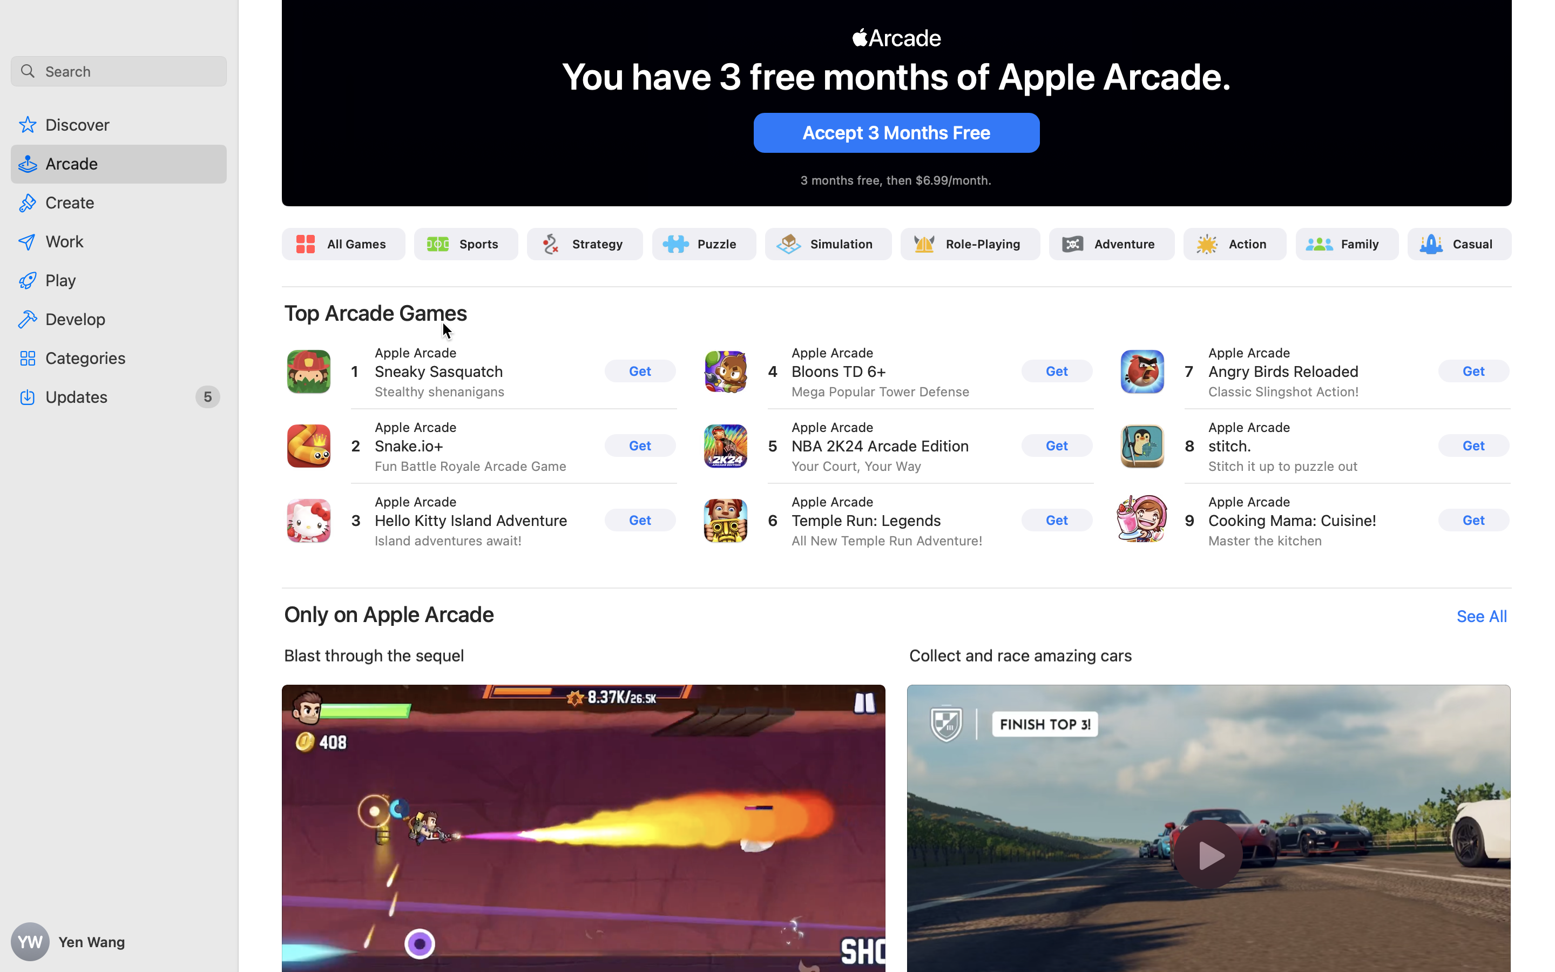 Image resolution: width=1555 pixels, height=972 pixels. Describe the element at coordinates (389, 615) in the screenshot. I see `Only on Apple Arcade` at that location.